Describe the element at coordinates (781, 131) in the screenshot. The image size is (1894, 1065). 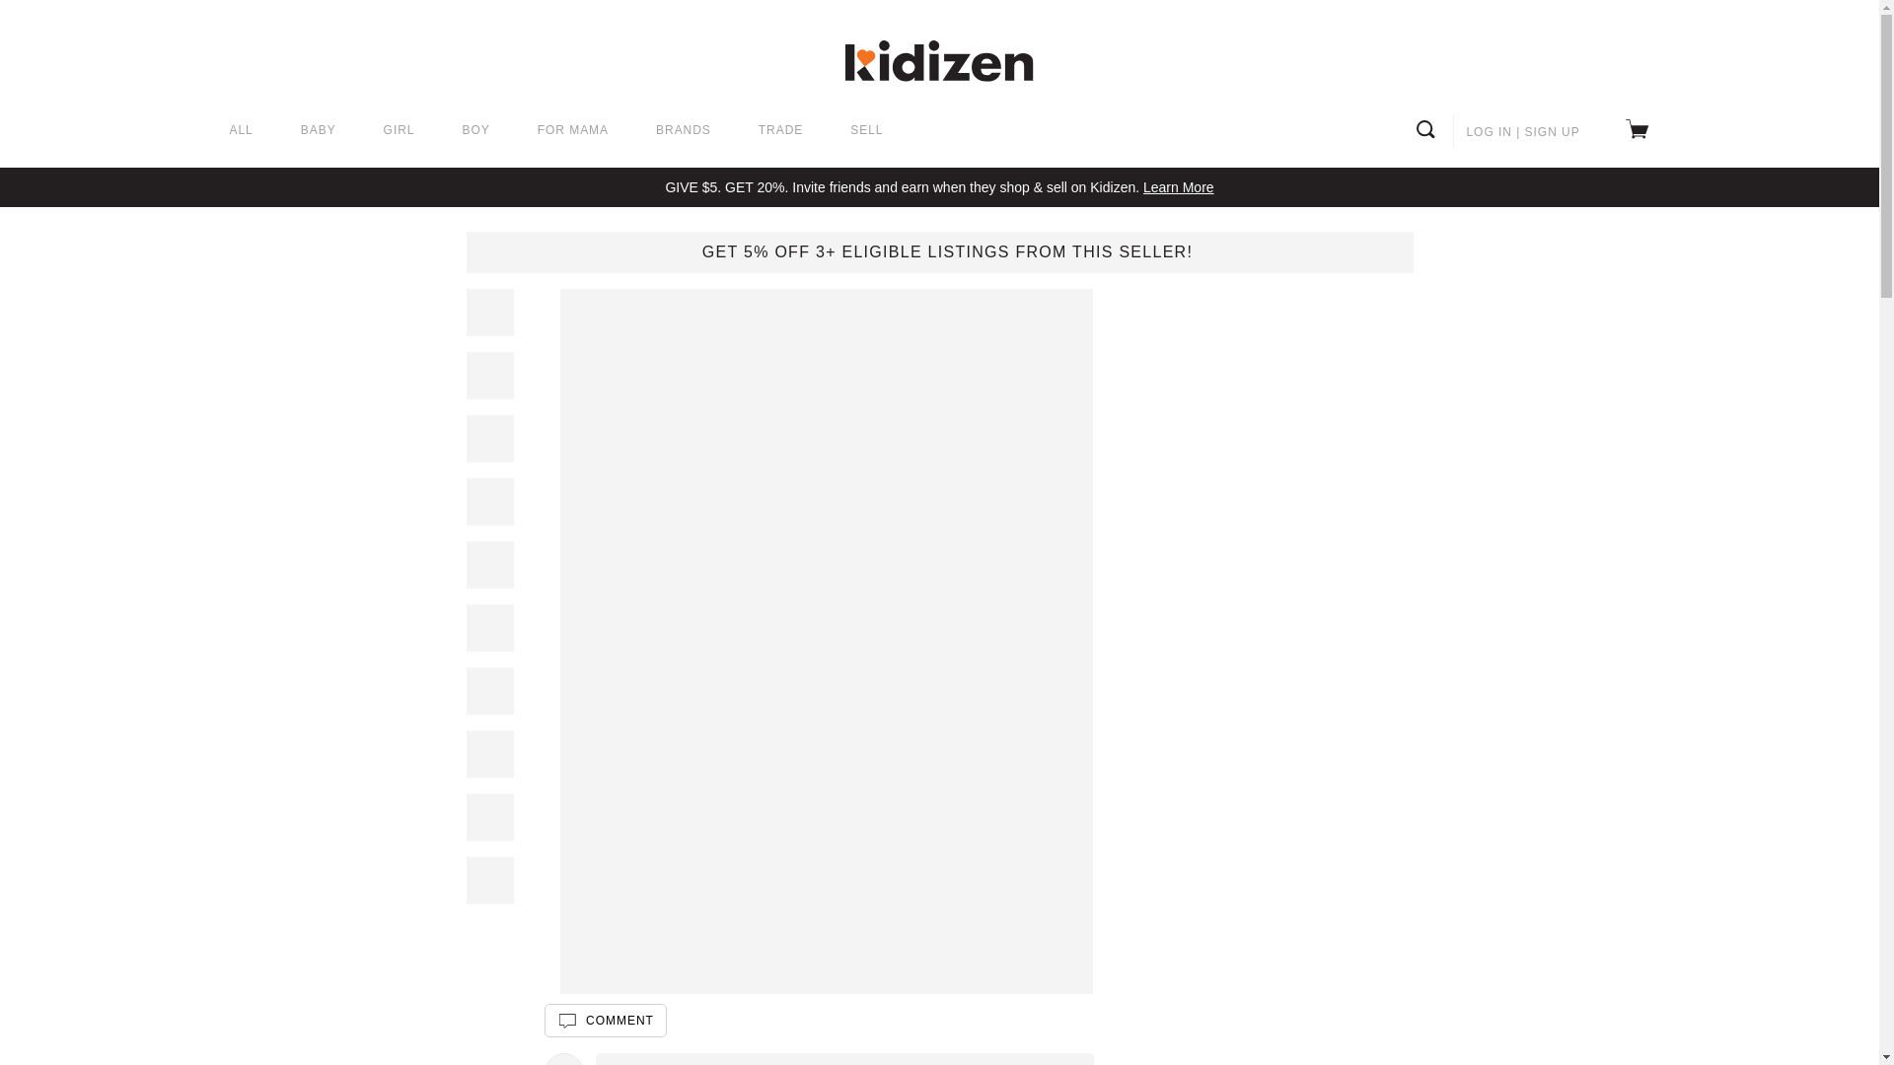
I see `TRADE` at that location.